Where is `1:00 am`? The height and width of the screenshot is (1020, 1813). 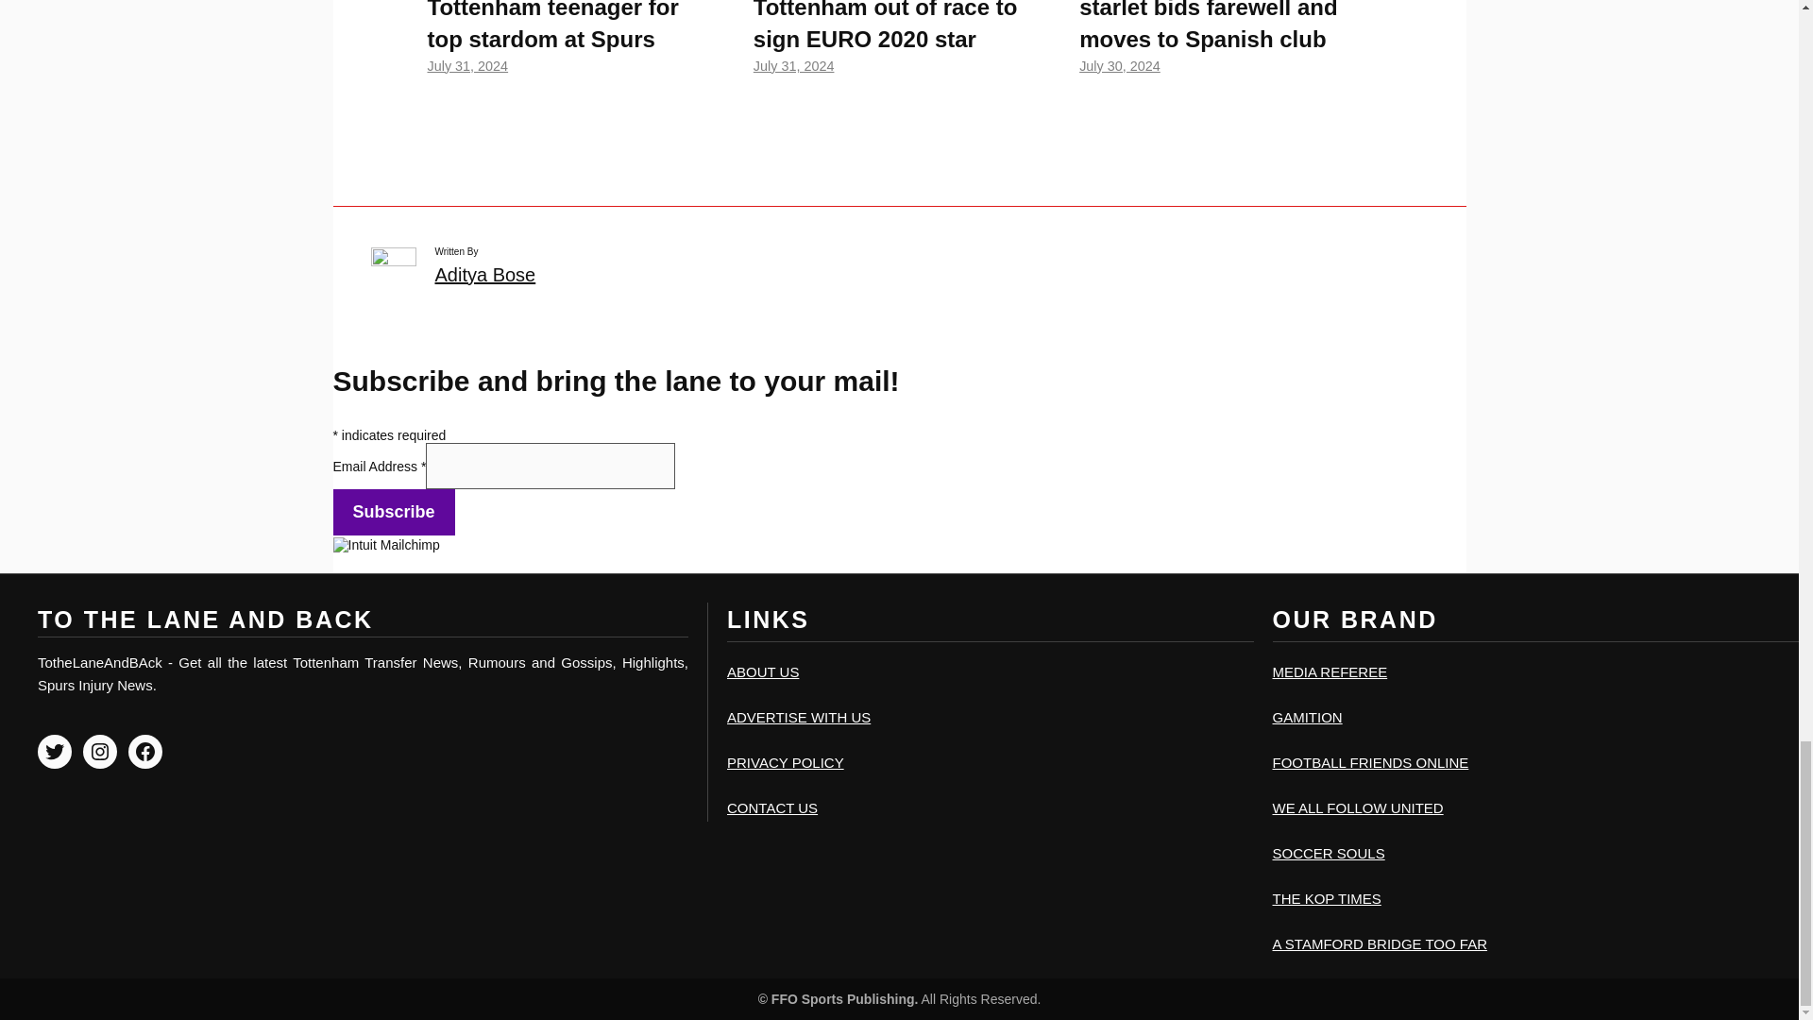
1:00 am is located at coordinates (466, 65).